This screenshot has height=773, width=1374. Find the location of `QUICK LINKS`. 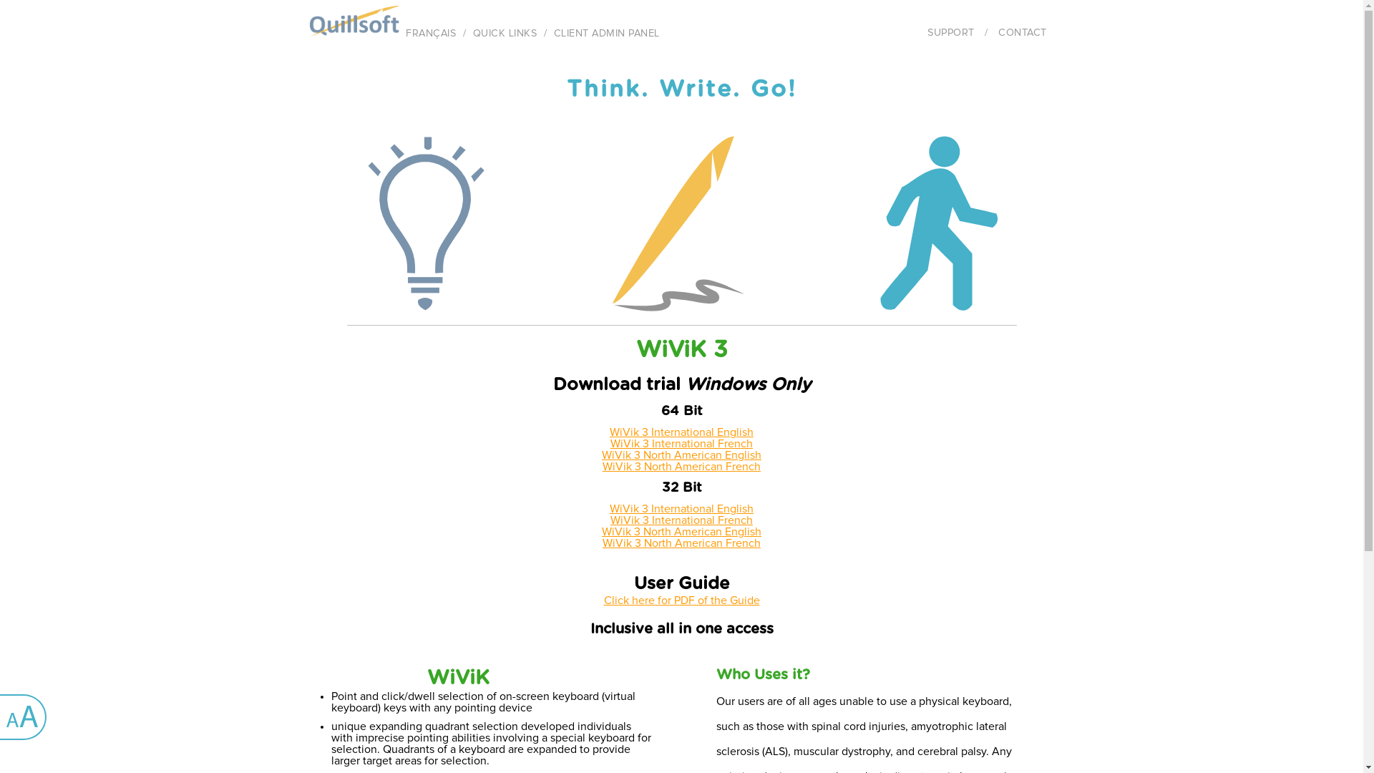

QUICK LINKS is located at coordinates (505, 26).